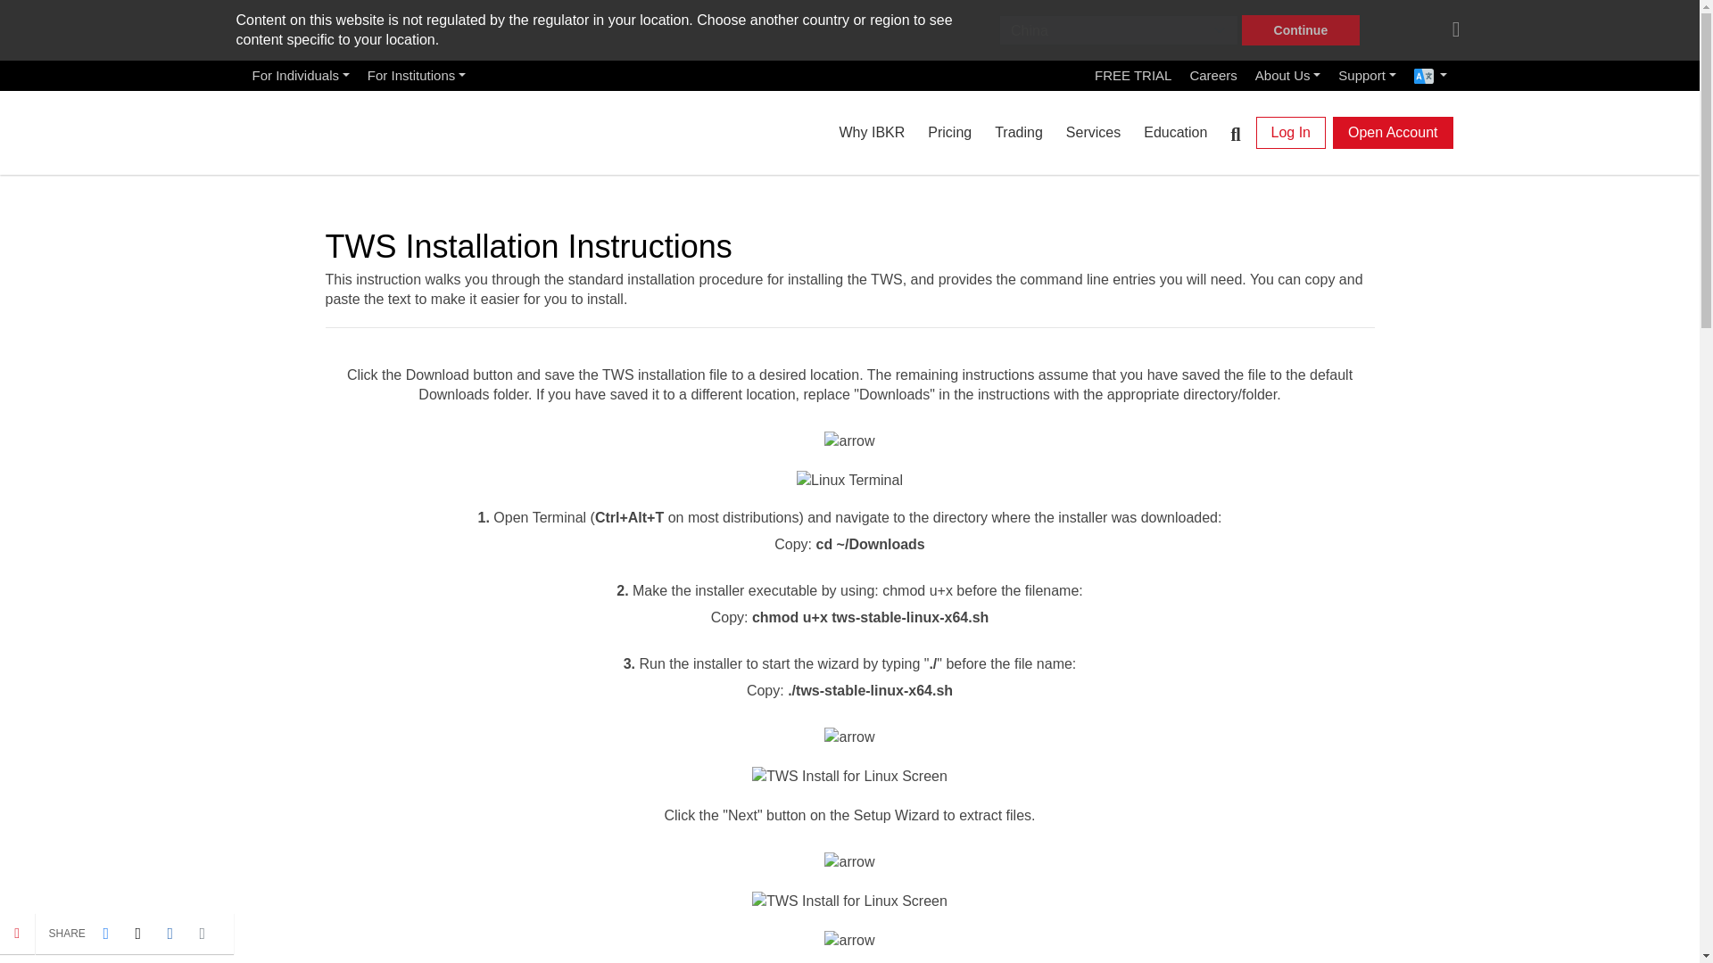 This screenshot has height=963, width=1713. I want to click on Continue, so click(1301, 30).